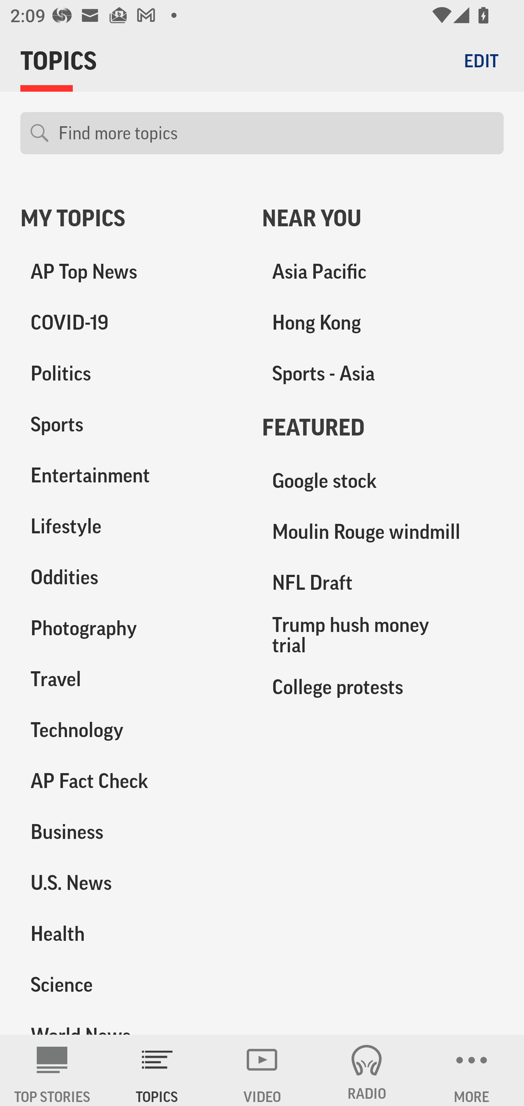  Describe the element at coordinates (131, 425) in the screenshot. I see `Sports` at that location.